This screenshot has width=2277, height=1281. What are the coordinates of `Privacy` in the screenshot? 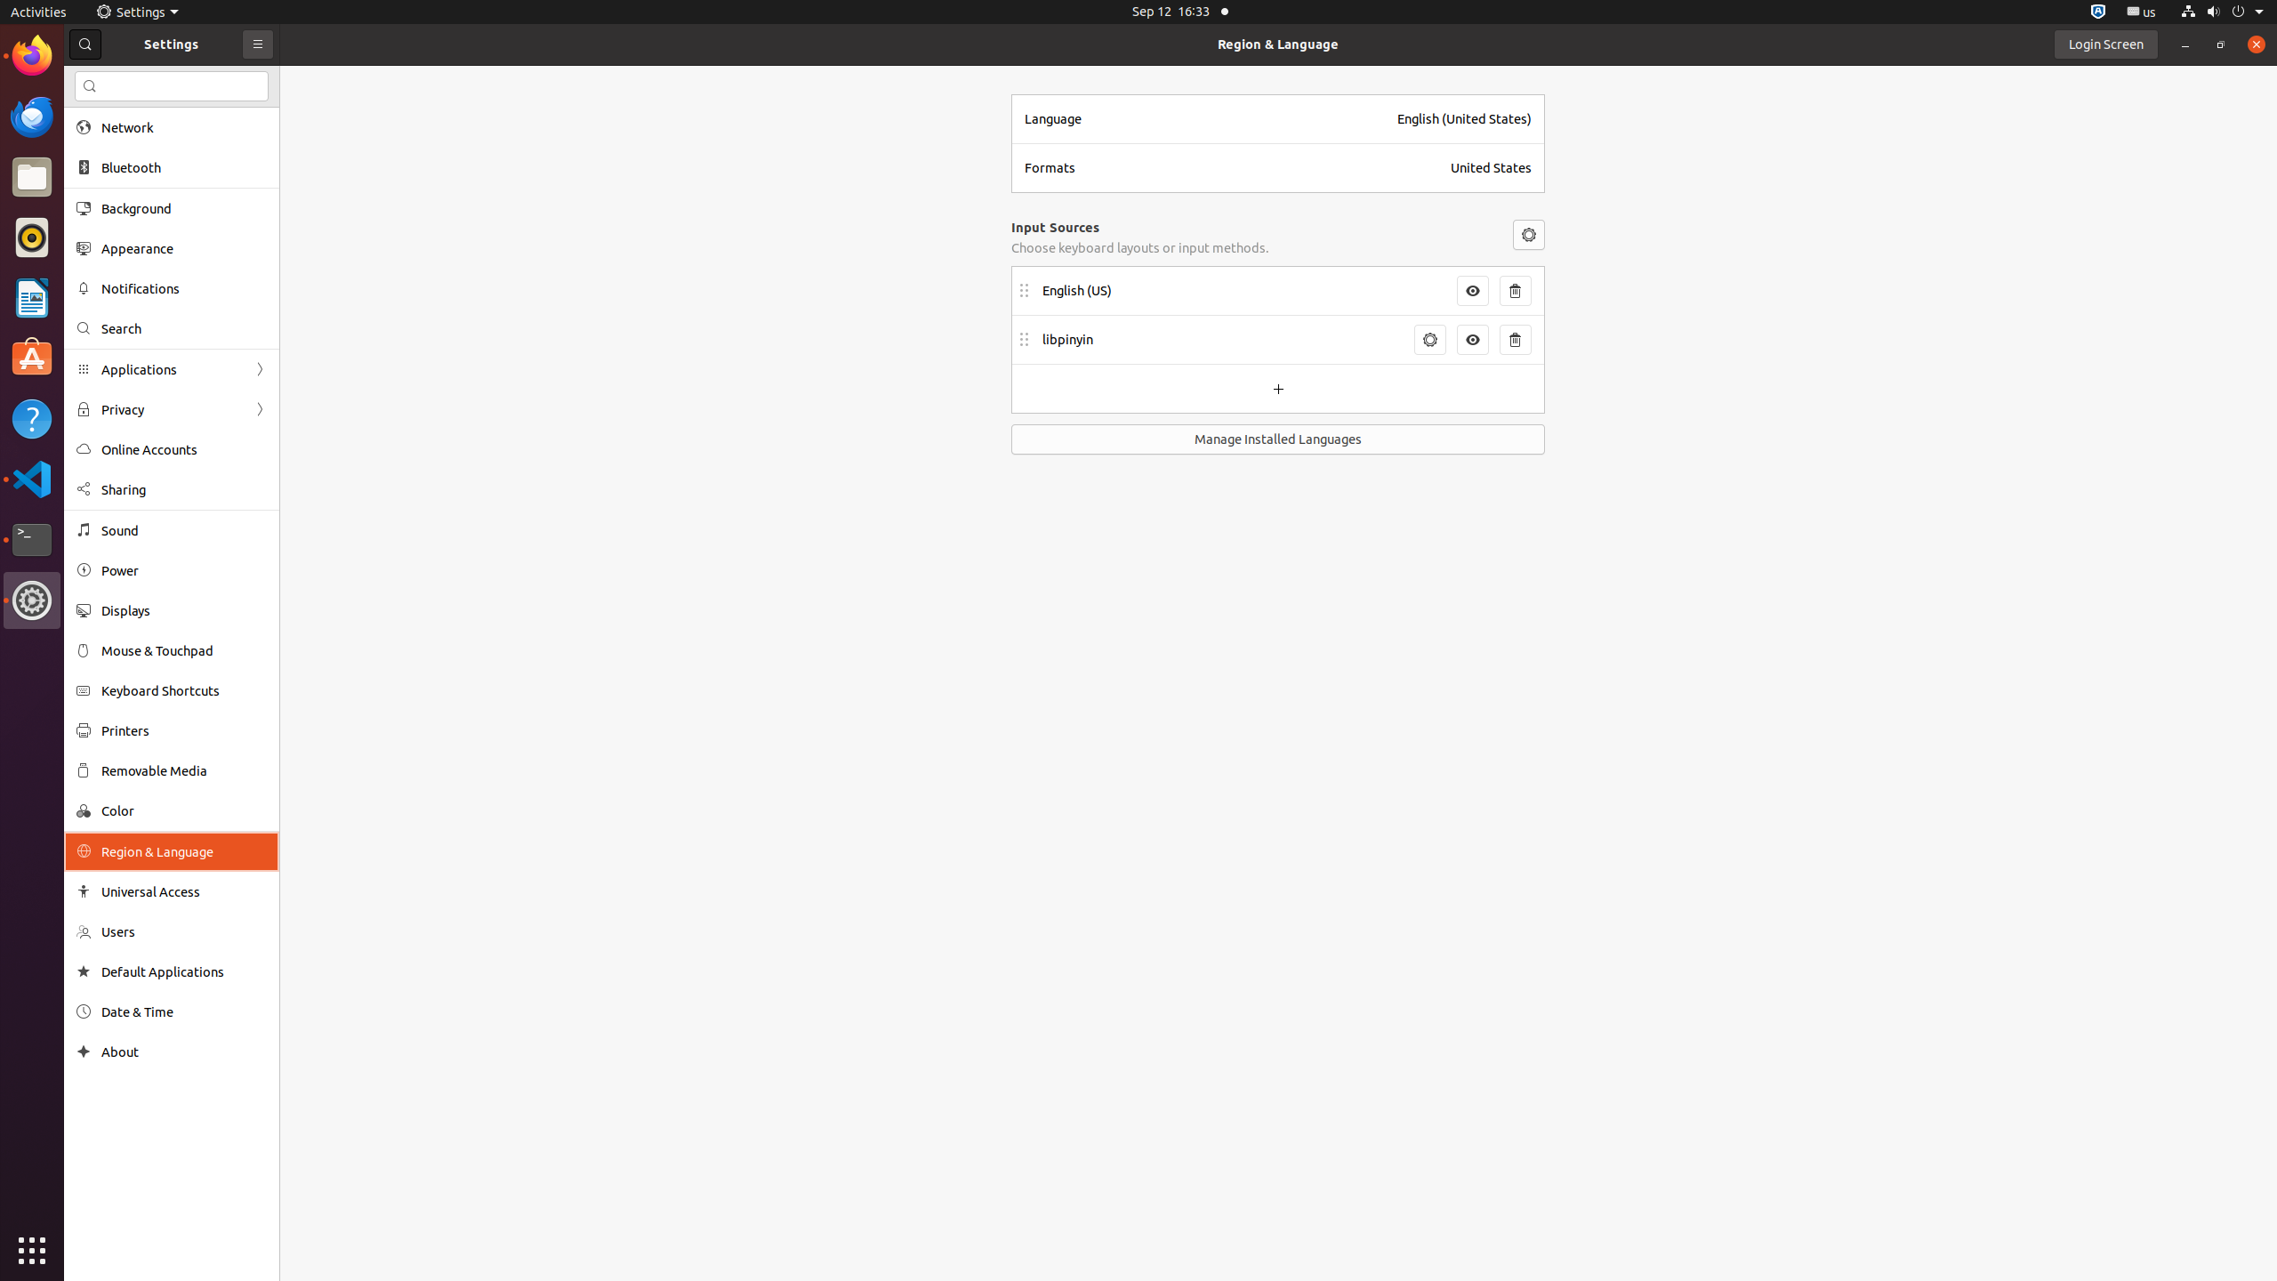 It's located at (172, 409).